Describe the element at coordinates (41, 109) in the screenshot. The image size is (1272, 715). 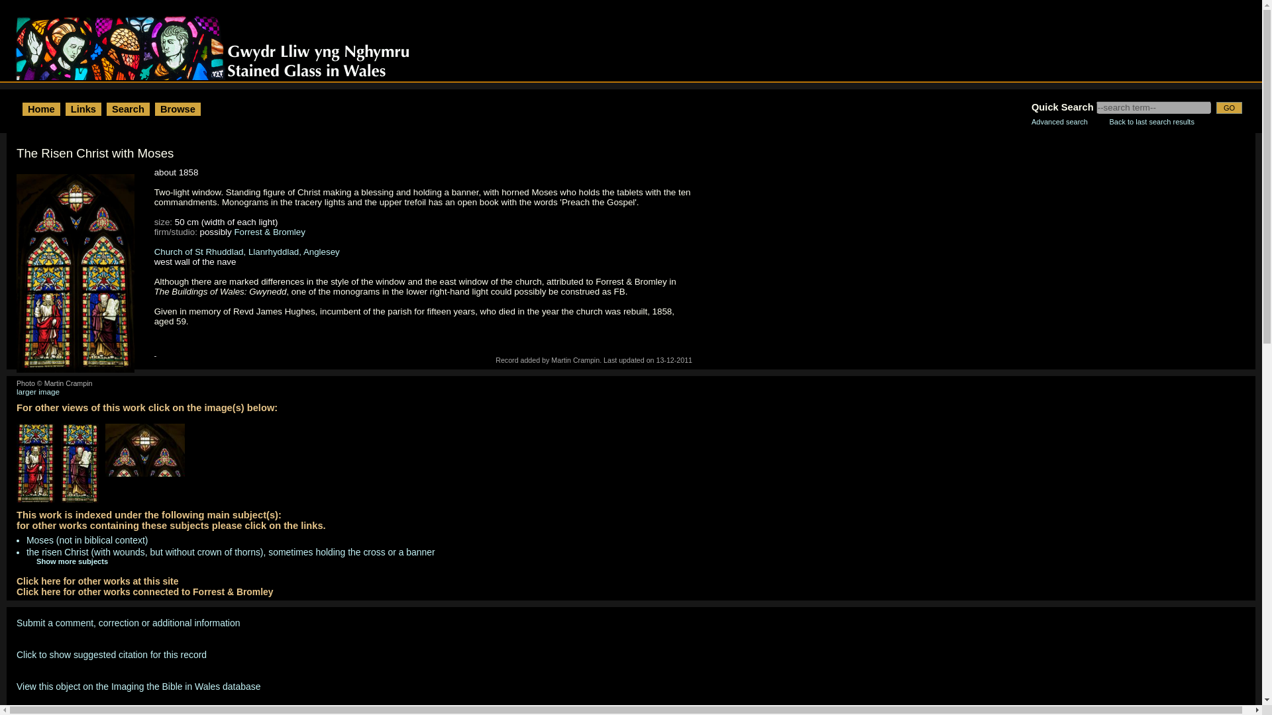
I see `Home` at that location.